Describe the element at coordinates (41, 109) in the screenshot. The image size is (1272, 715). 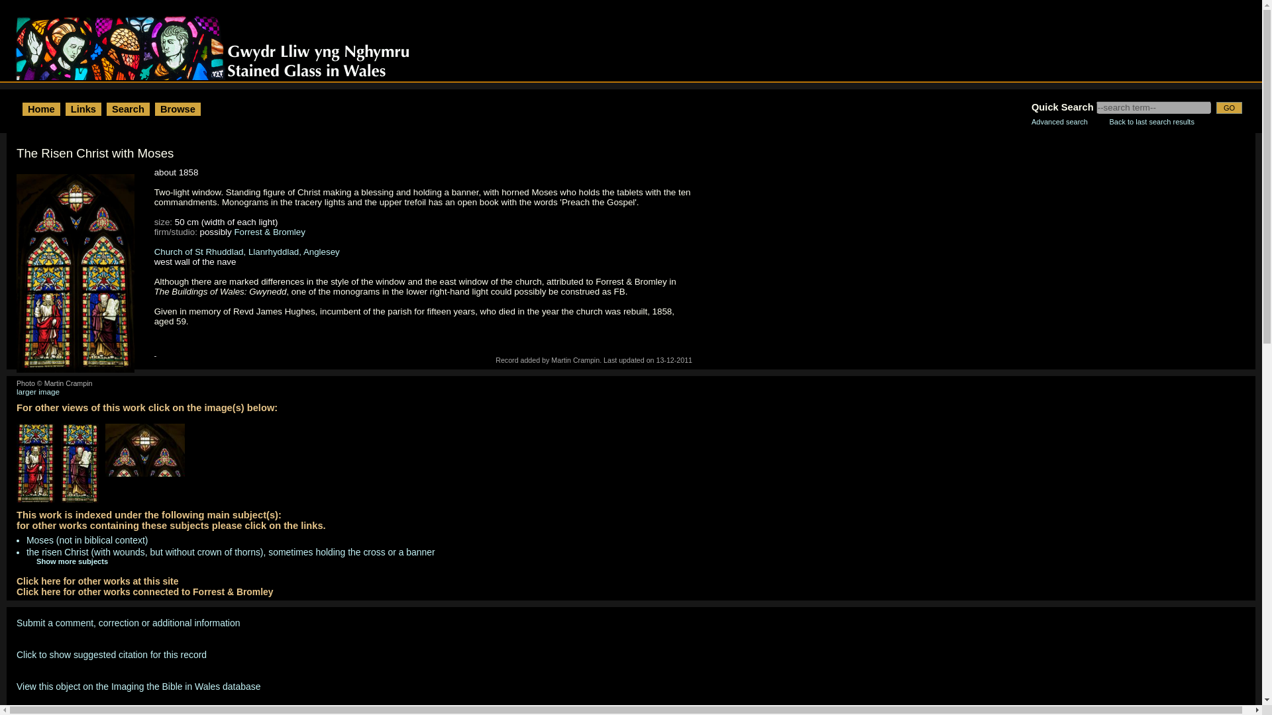
I see `Home` at that location.